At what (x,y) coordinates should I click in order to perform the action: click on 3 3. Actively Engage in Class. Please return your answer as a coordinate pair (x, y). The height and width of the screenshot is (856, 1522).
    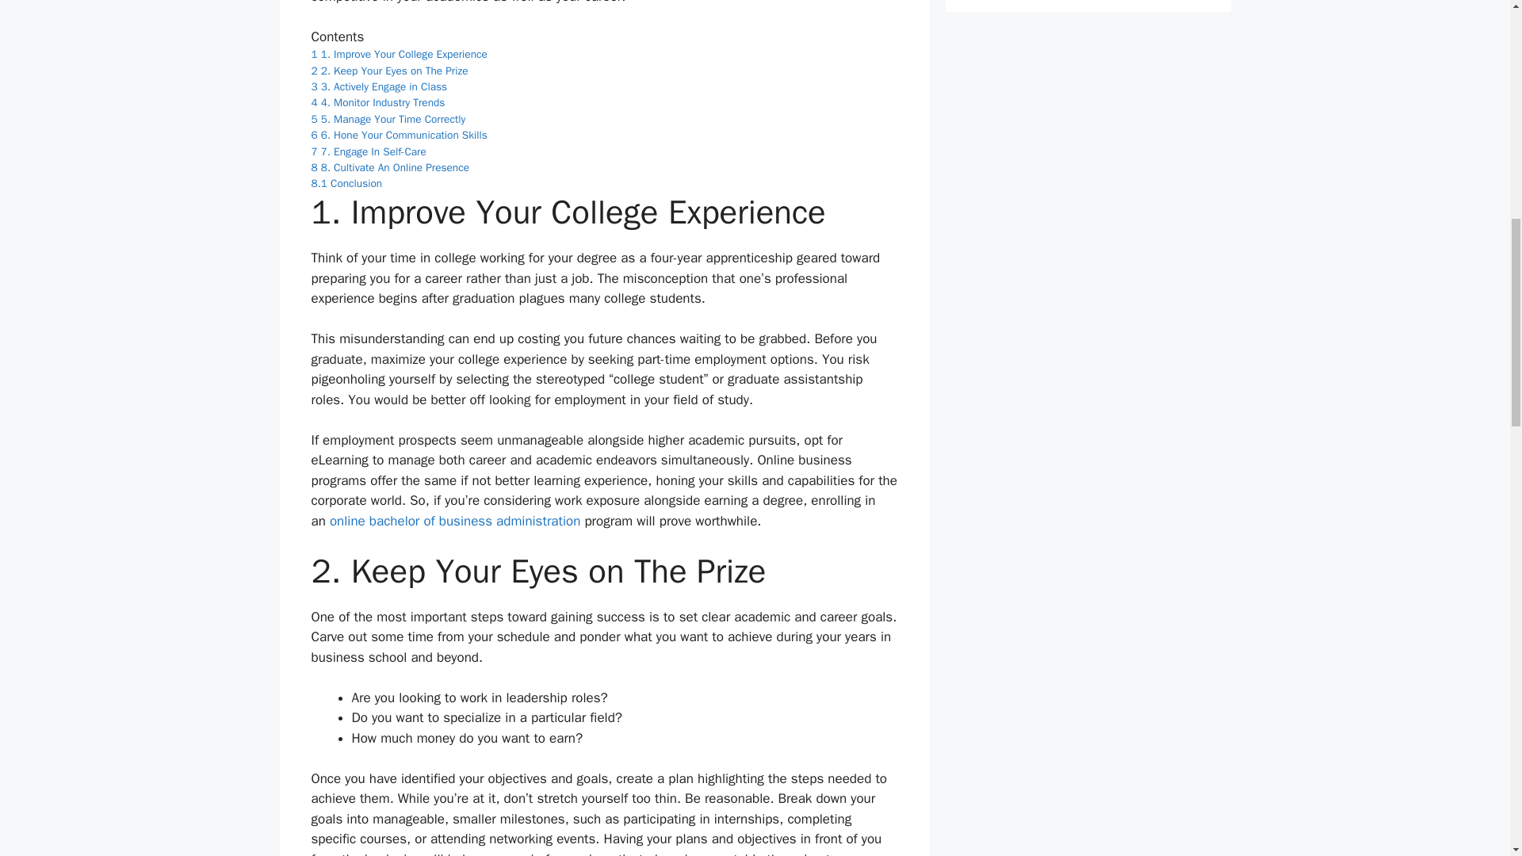
    Looking at the image, I should click on (379, 86).